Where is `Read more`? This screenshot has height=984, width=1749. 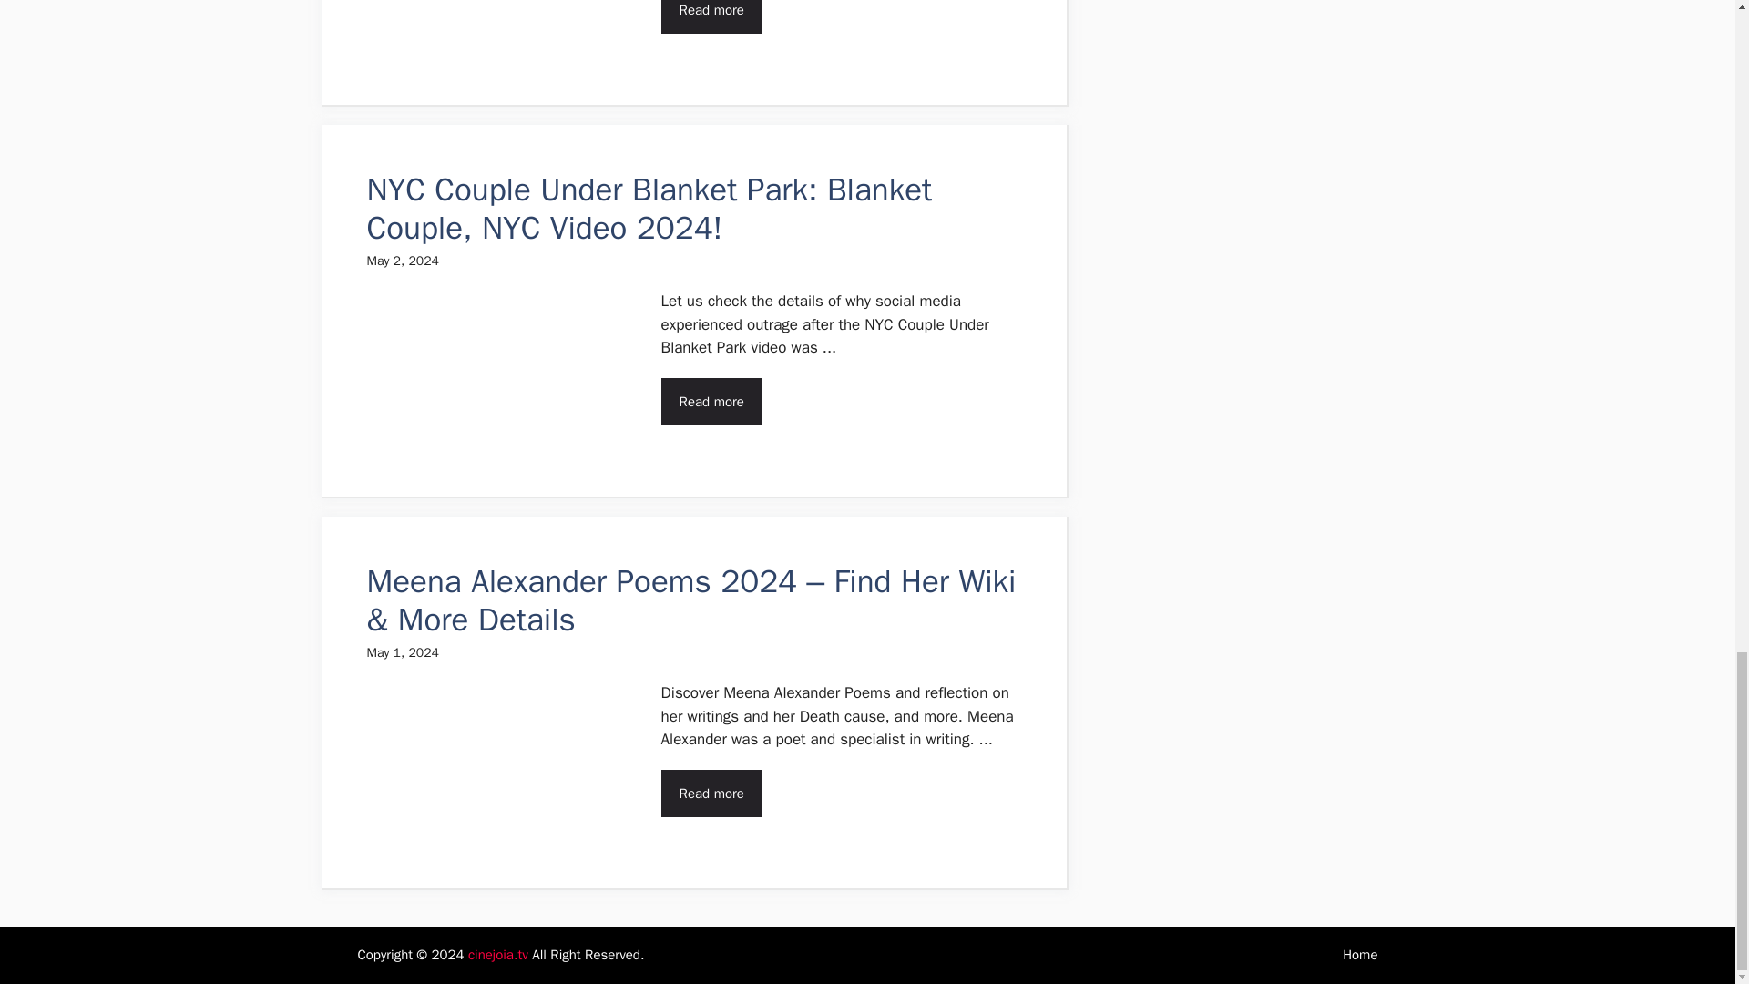
Read more is located at coordinates (711, 16).